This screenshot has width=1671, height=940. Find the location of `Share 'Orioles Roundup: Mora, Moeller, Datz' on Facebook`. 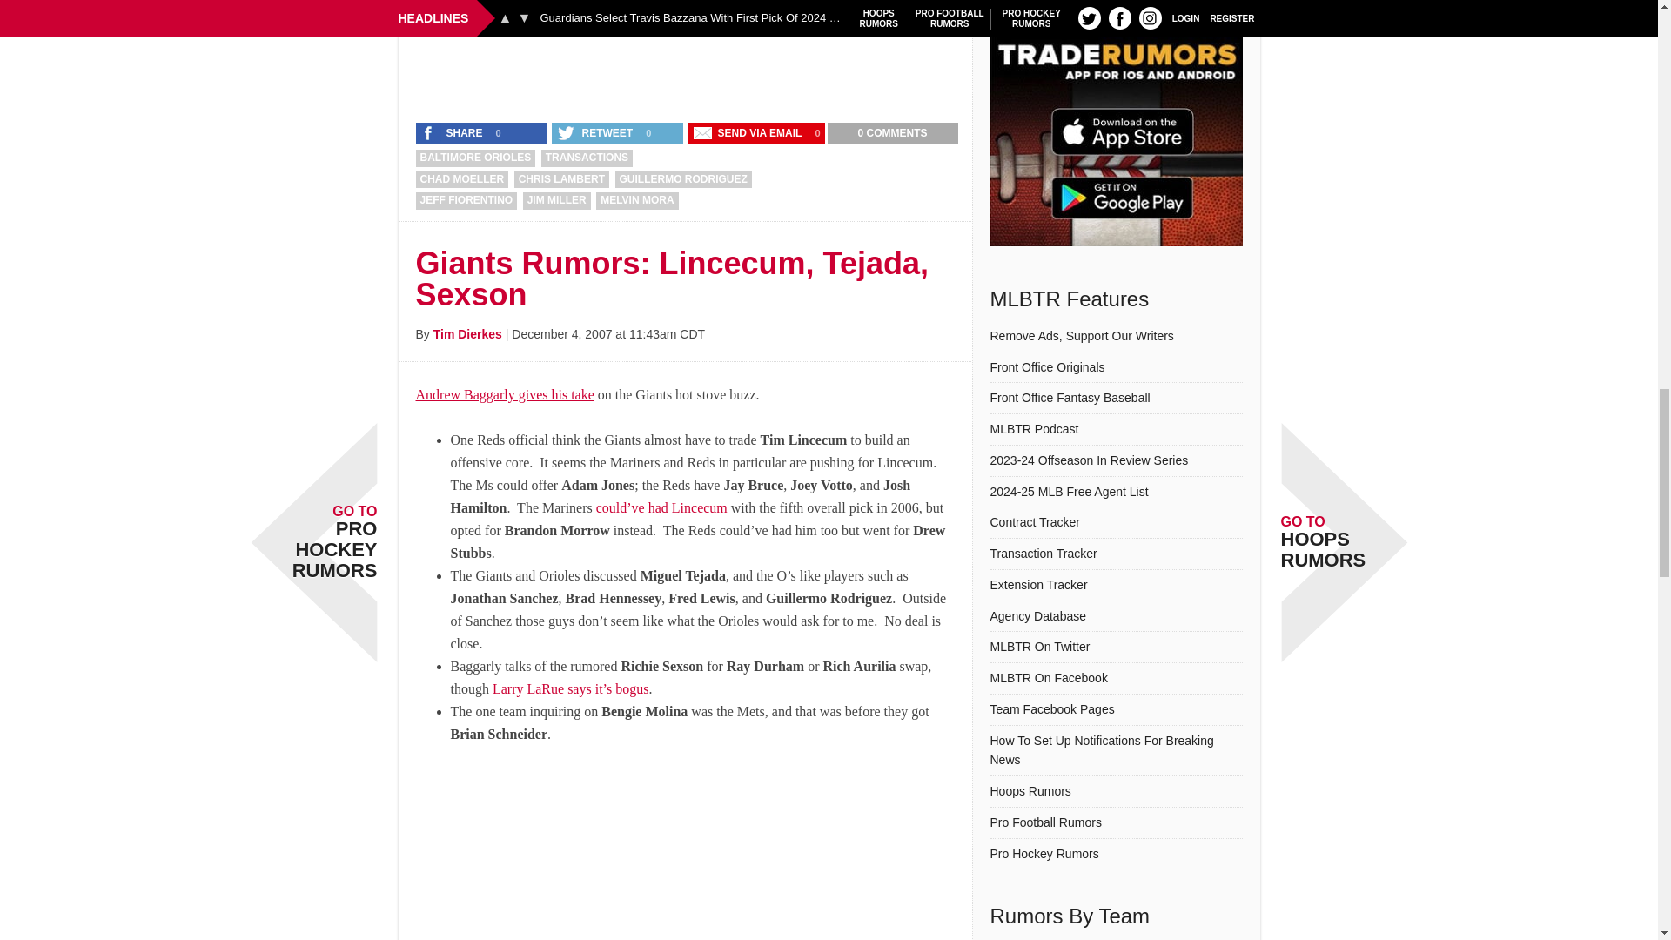

Share 'Orioles Roundup: Mora, Moeller, Datz' on Facebook is located at coordinates (453, 133).